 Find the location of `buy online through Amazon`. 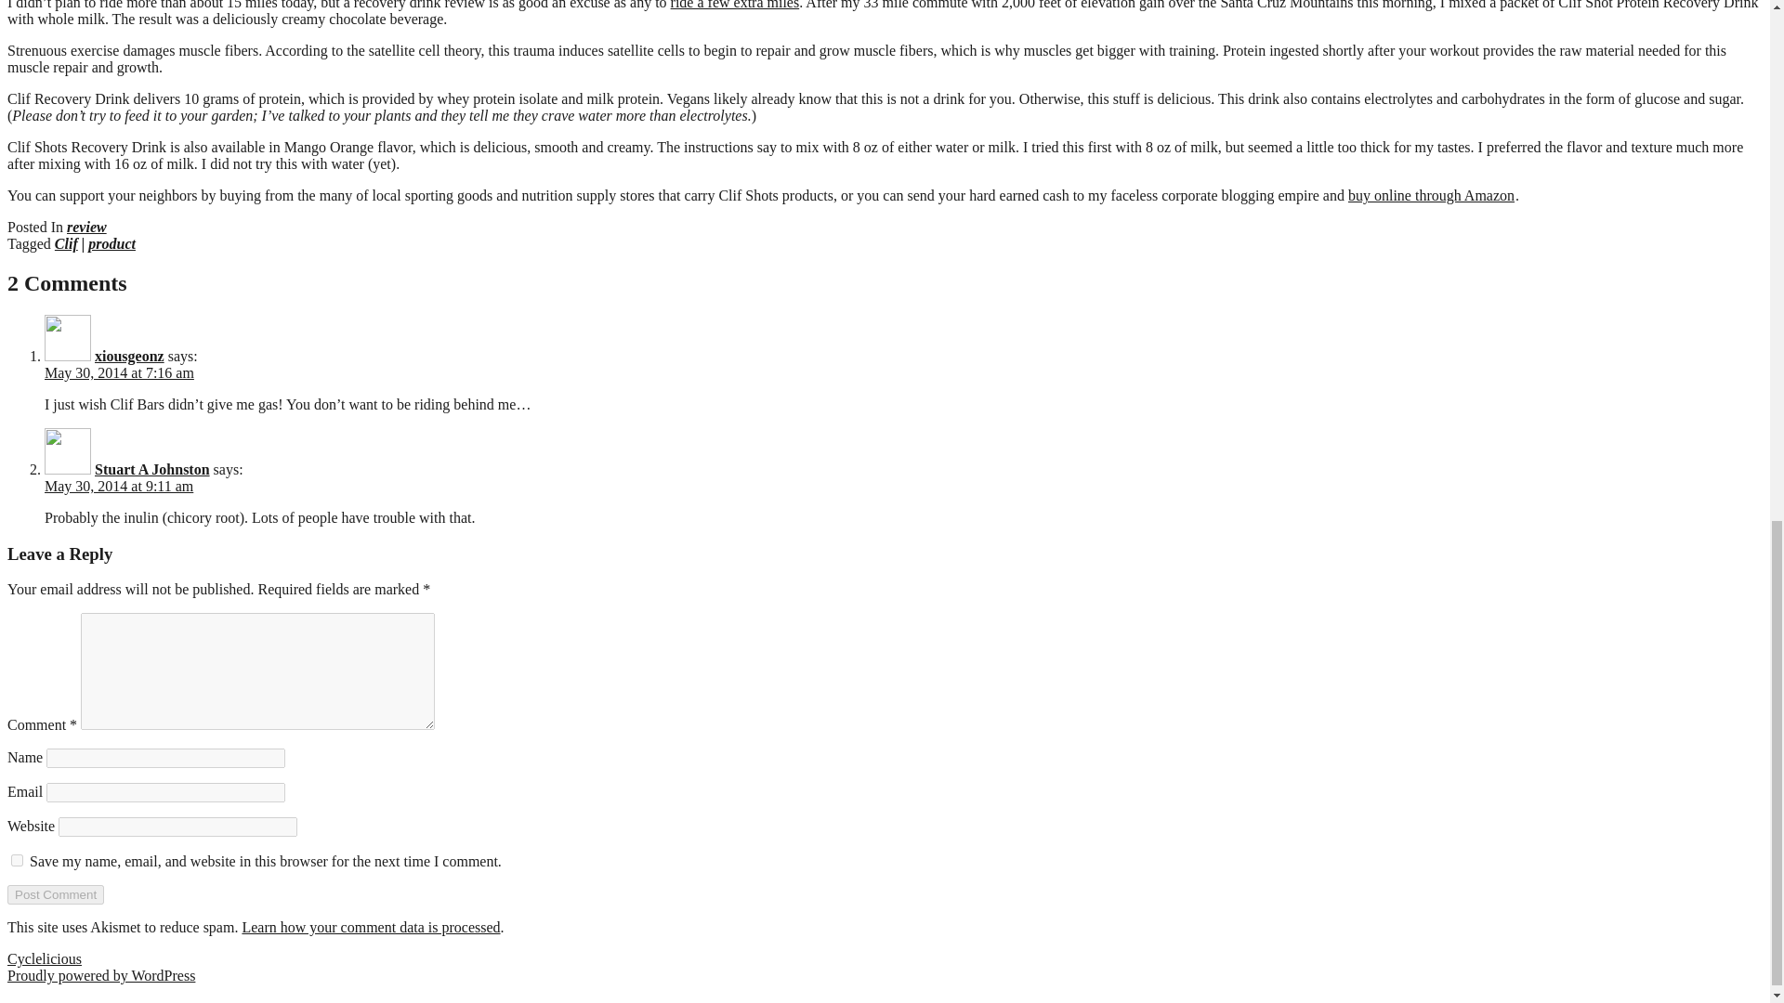

buy online through Amazon is located at coordinates (1431, 195).